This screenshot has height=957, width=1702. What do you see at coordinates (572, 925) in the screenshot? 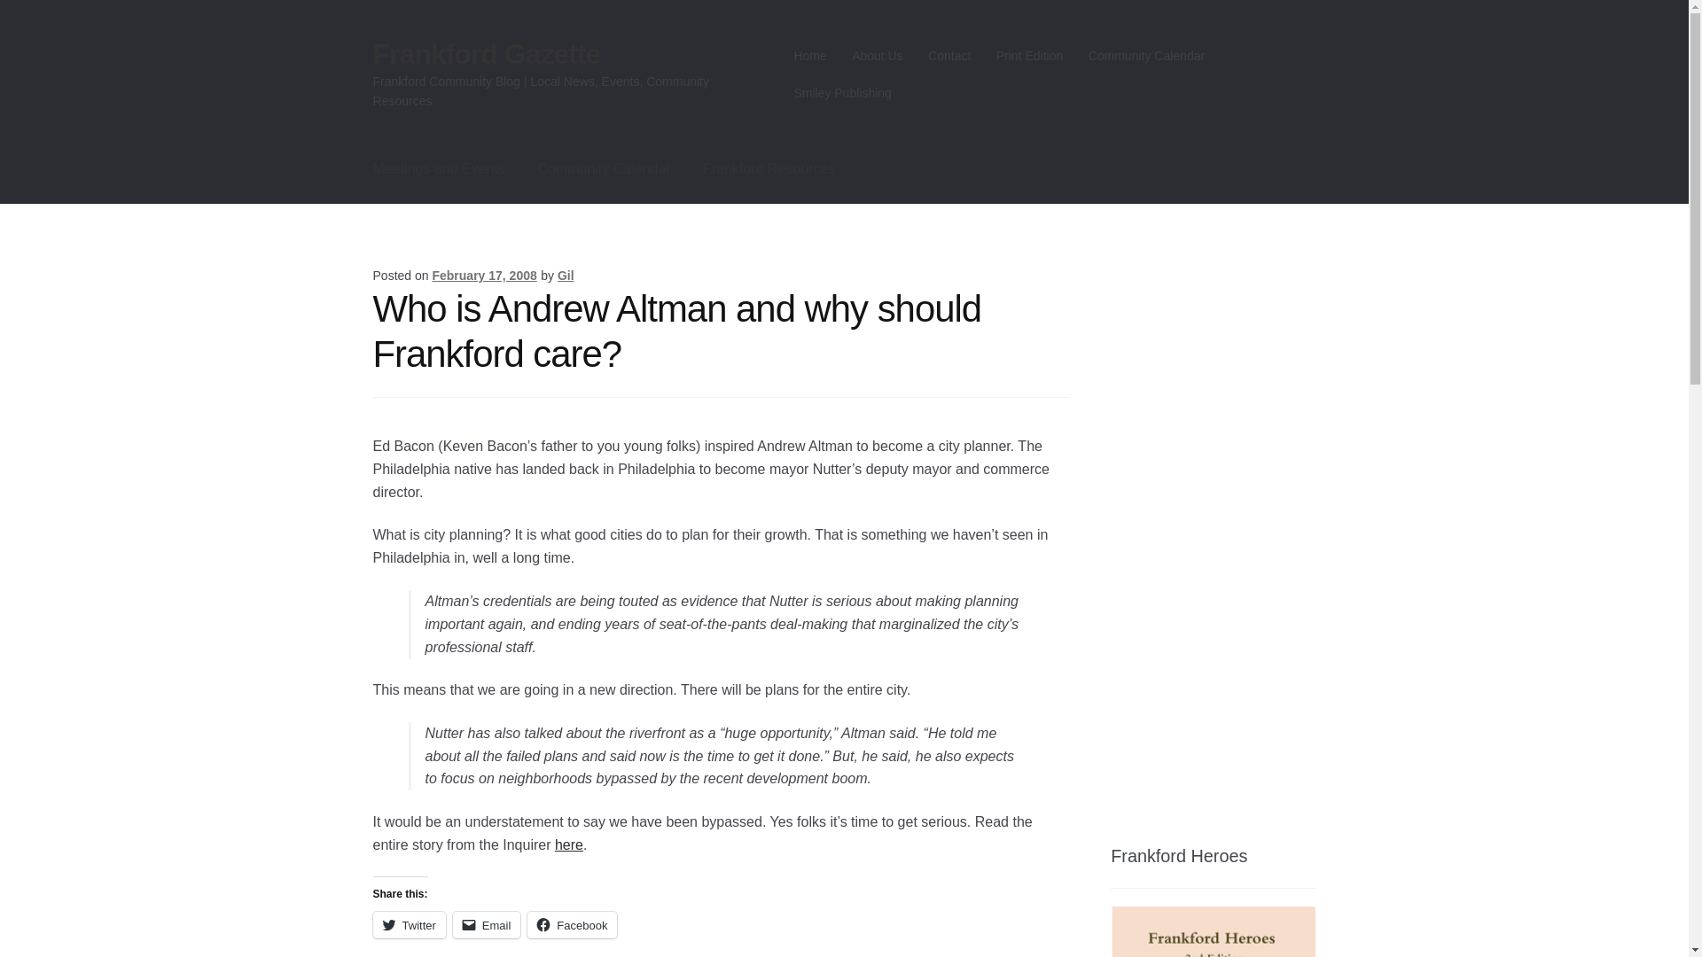
I see `Facebook` at bounding box center [572, 925].